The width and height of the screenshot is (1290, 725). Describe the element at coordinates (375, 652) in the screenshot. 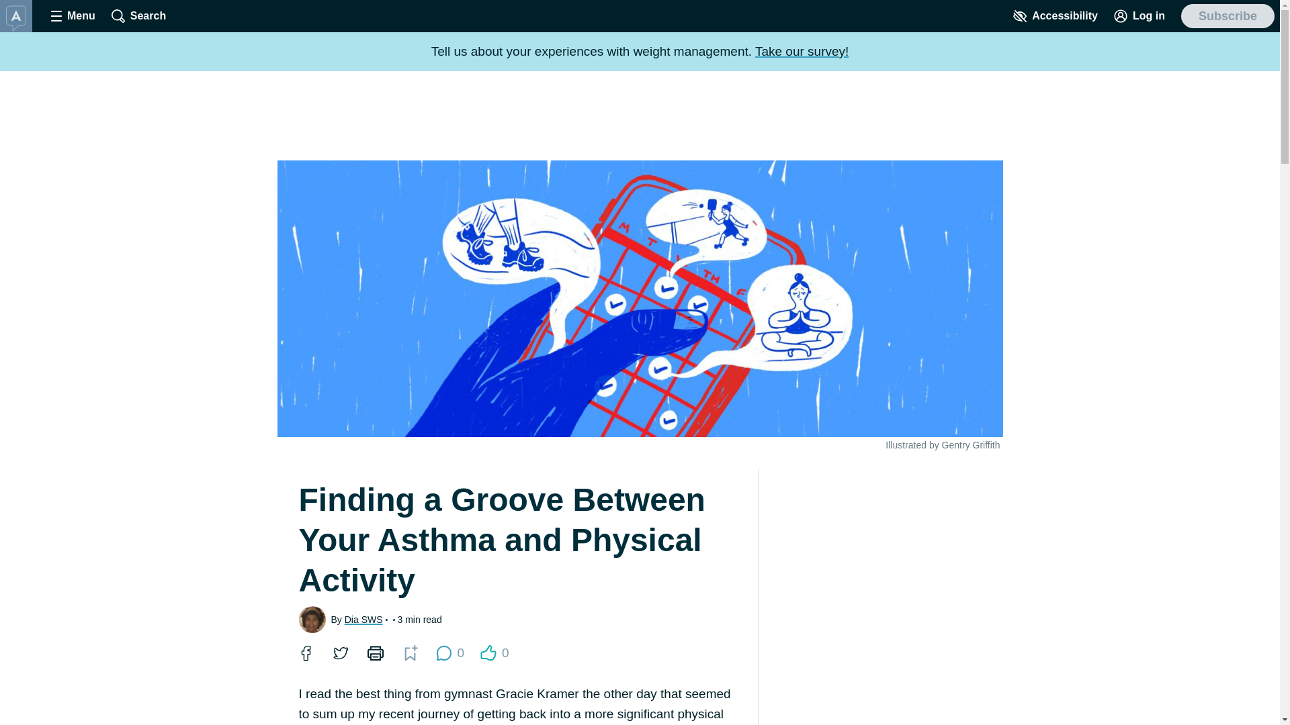

I see `Menu` at that location.